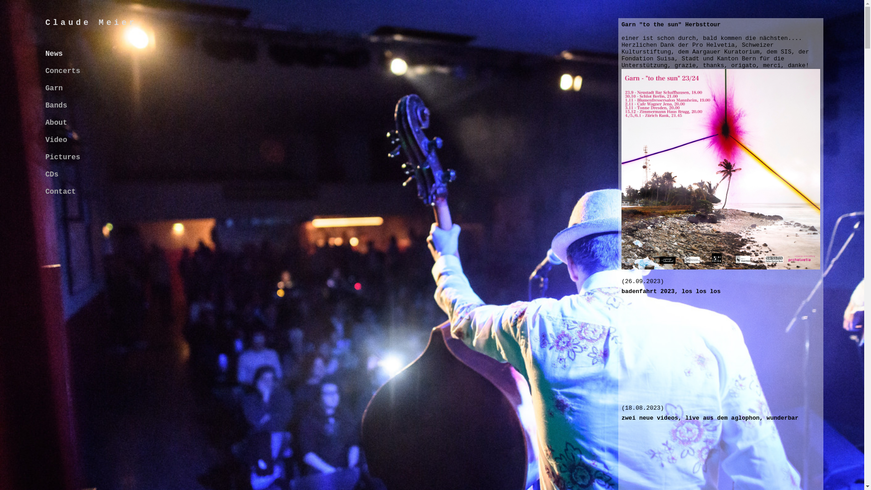  What do you see at coordinates (63, 157) in the screenshot?
I see `Pictures` at bounding box center [63, 157].